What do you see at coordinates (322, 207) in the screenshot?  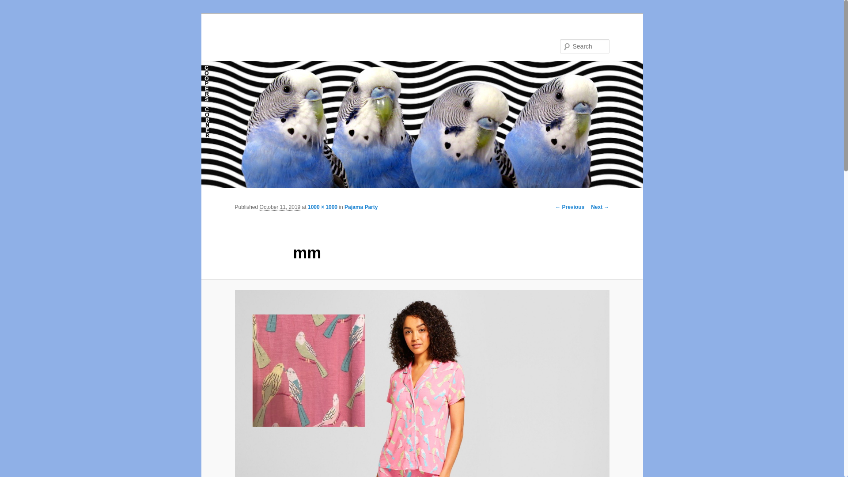 I see `Link to full-size image` at bounding box center [322, 207].